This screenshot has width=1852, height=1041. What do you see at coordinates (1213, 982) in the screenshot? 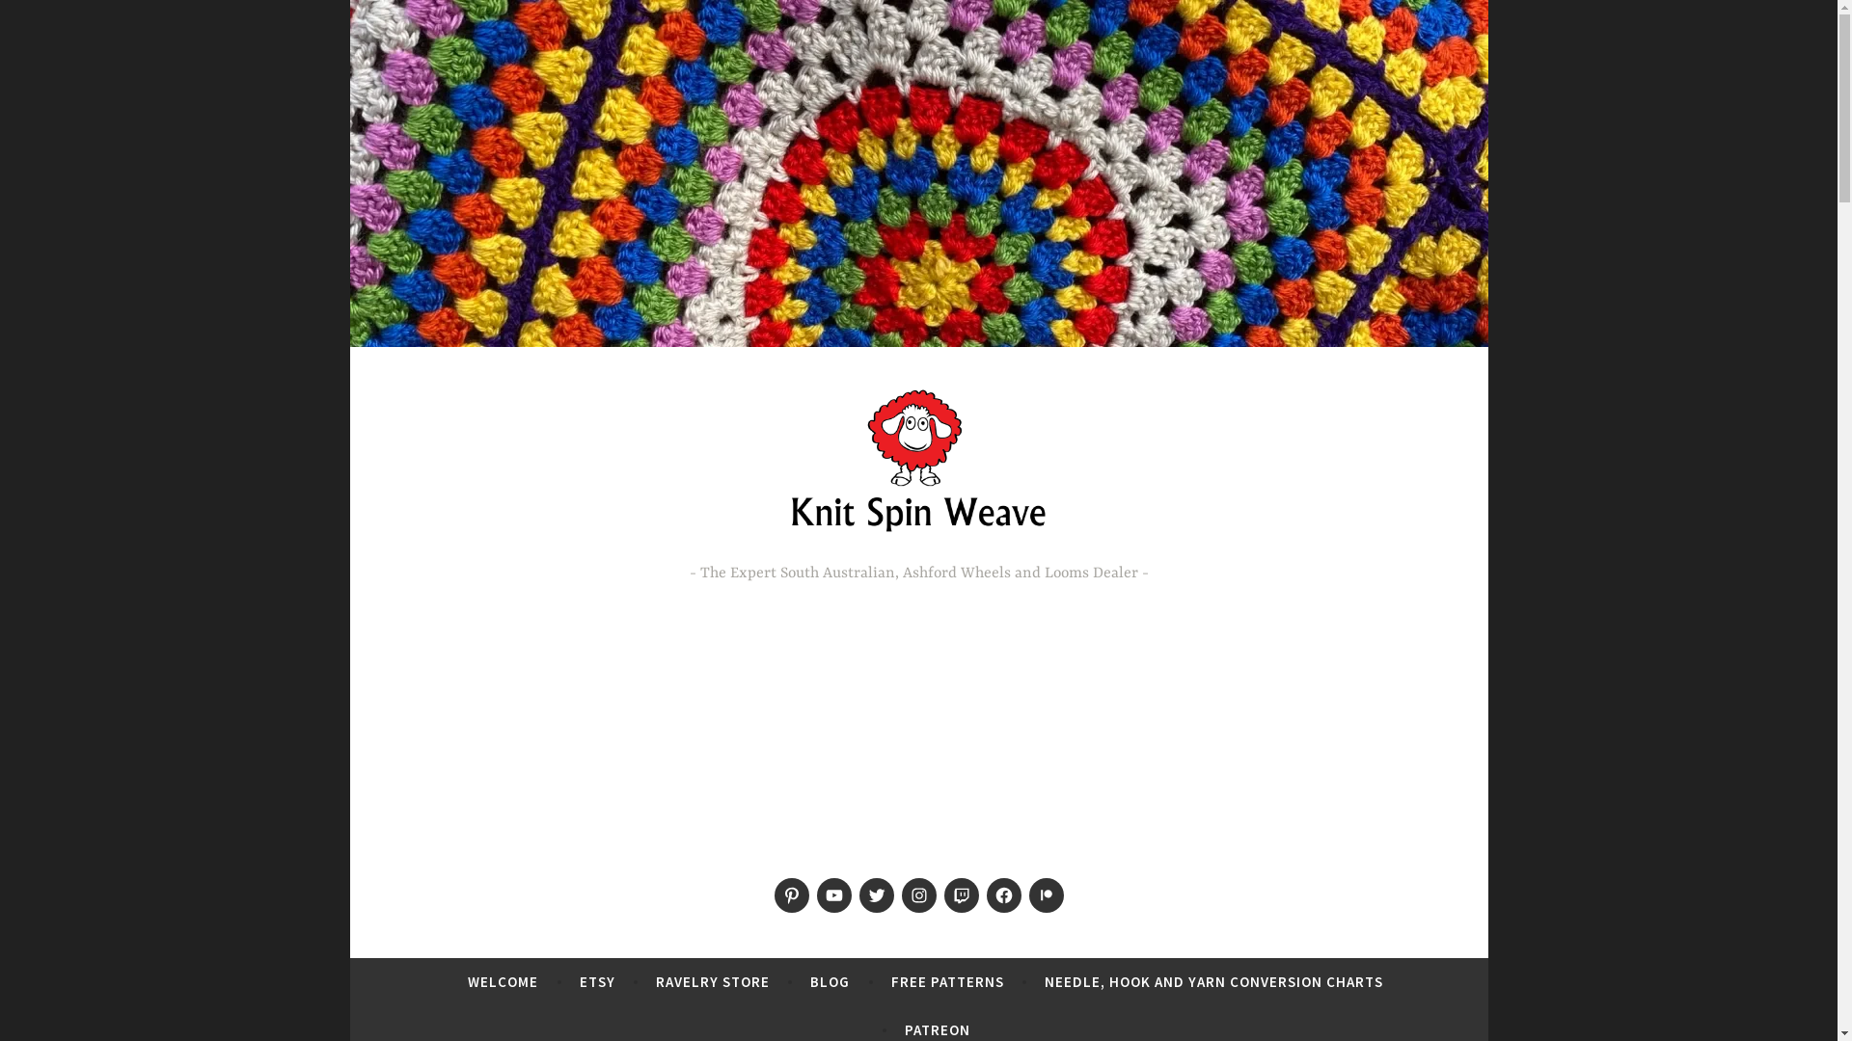
I see `NEEDLE, HOOK AND YARN CONVERSION CHARTS` at bounding box center [1213, 982].